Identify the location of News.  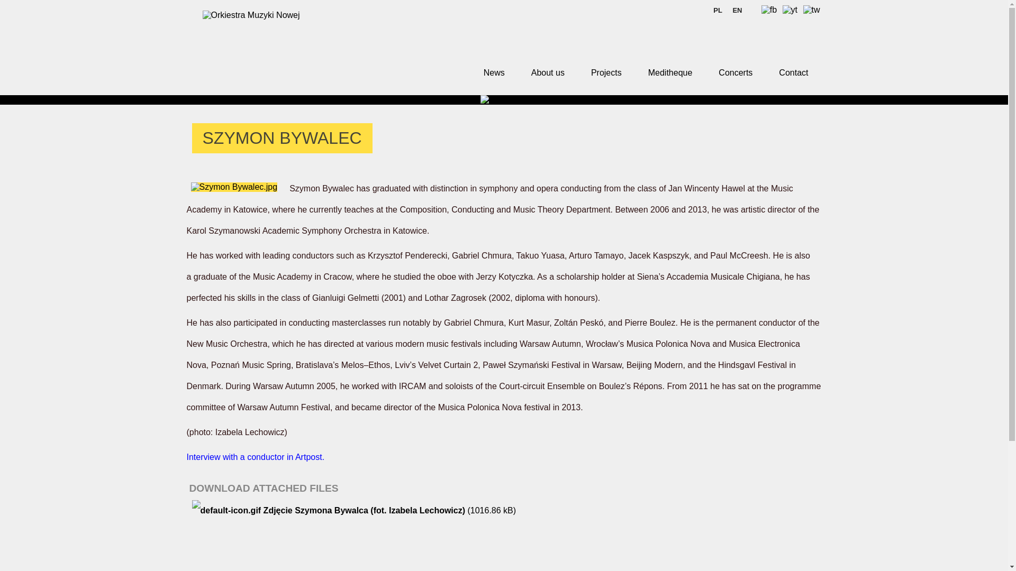
(494, 72).